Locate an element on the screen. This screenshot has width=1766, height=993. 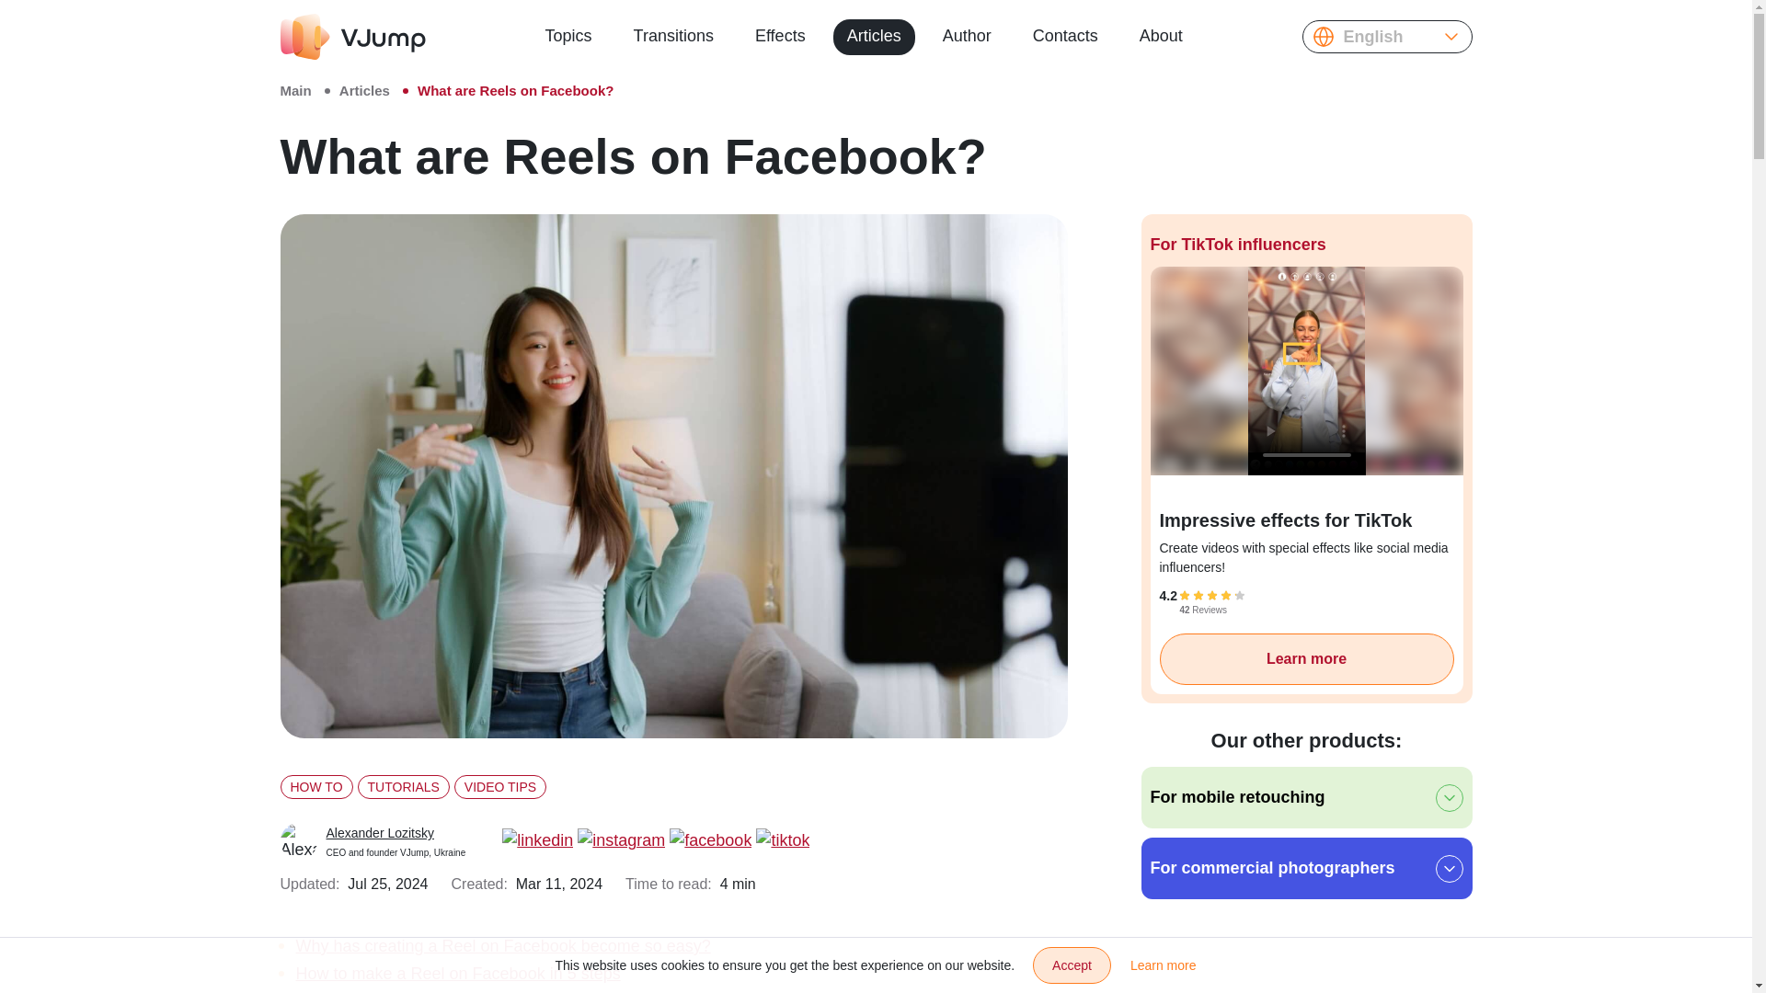
Topics is located at coordinates (568, 37).